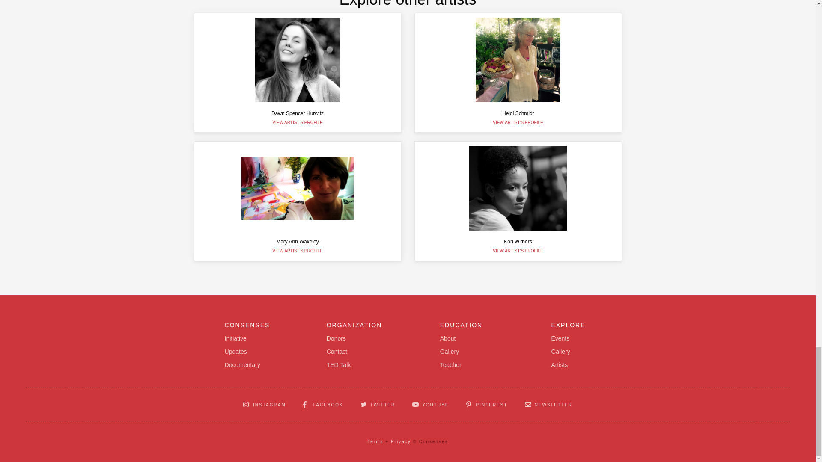  Describe the element at coordinates (265, 404) in the screenshot. I see `Initiative` at that location.